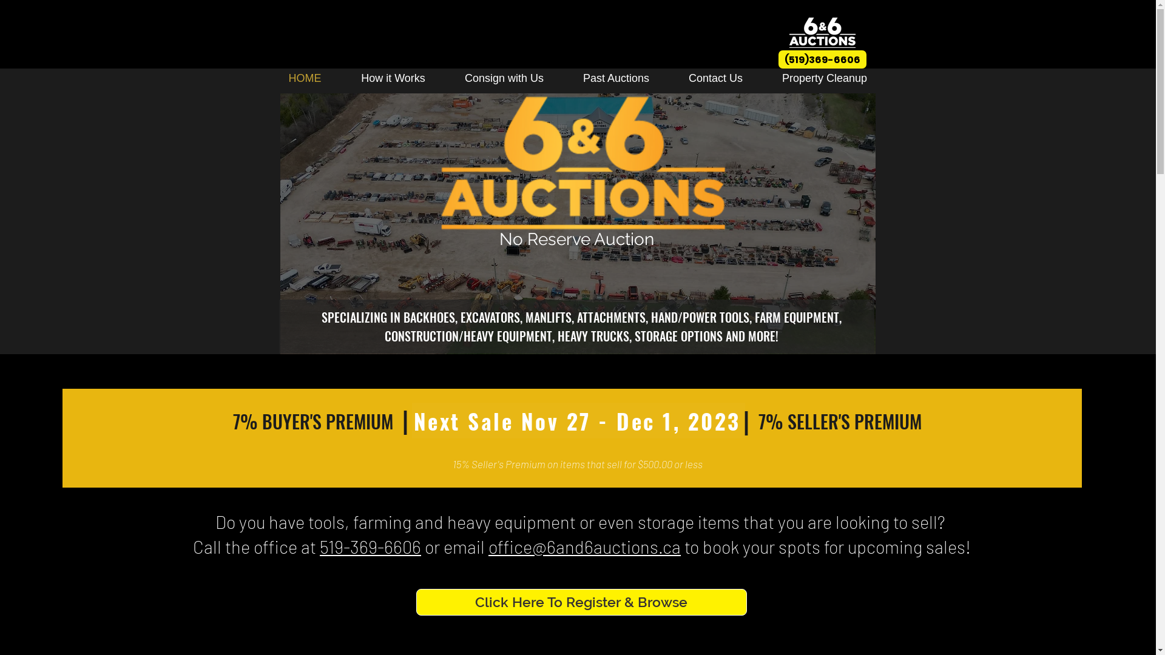  Describe the element at coordinates (578, 421) in the screenshot. I see `Next Sale Nov 27 - Dec 1, 2023` at that location.